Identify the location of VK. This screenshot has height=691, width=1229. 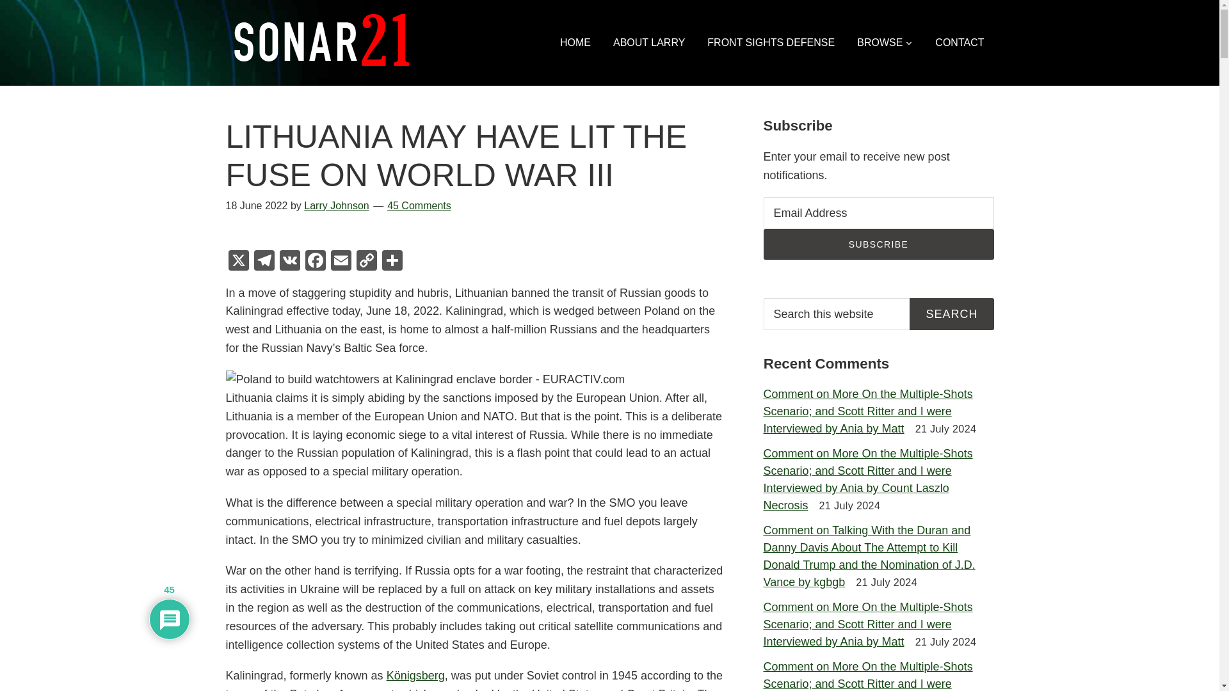
(289, 261).